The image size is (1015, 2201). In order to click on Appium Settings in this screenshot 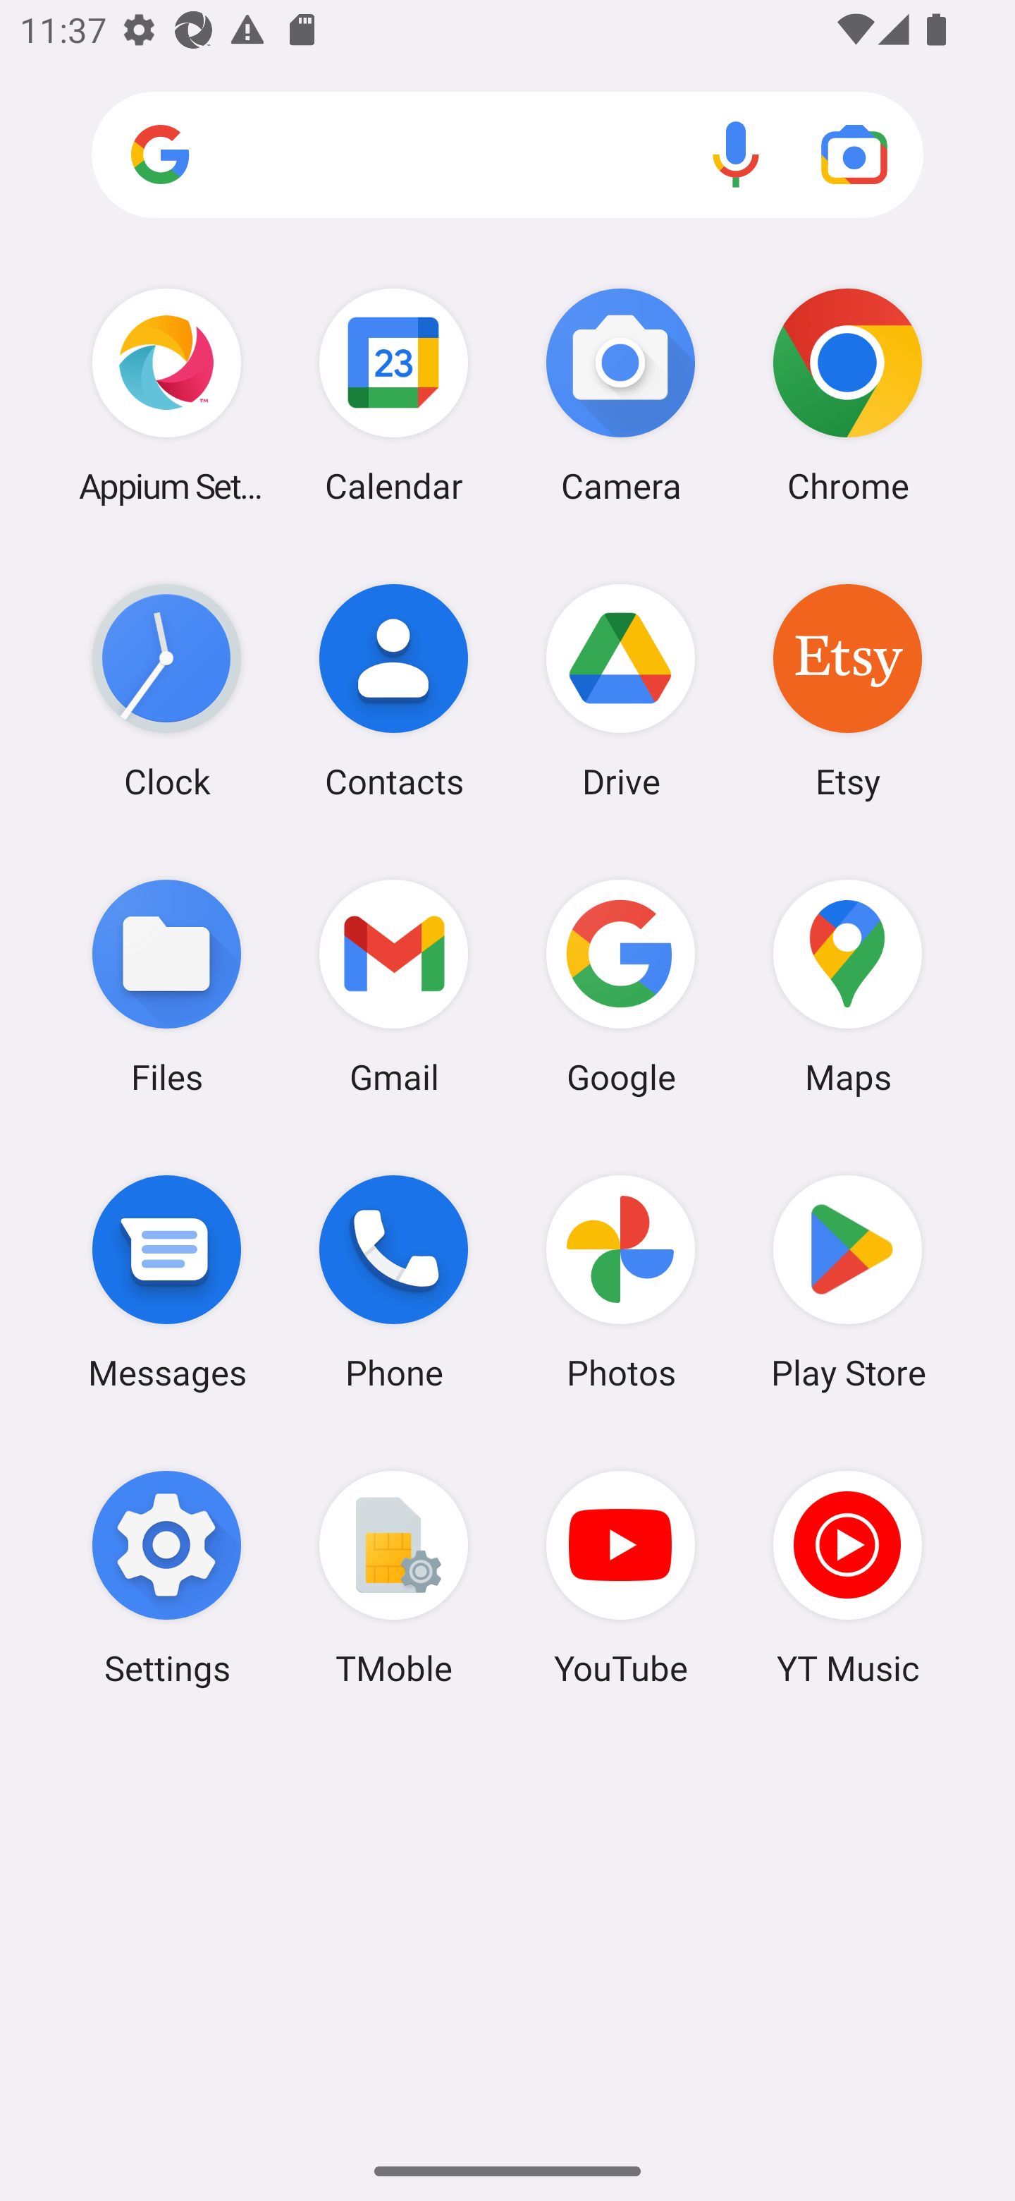, I will do `click(166, 395)`.